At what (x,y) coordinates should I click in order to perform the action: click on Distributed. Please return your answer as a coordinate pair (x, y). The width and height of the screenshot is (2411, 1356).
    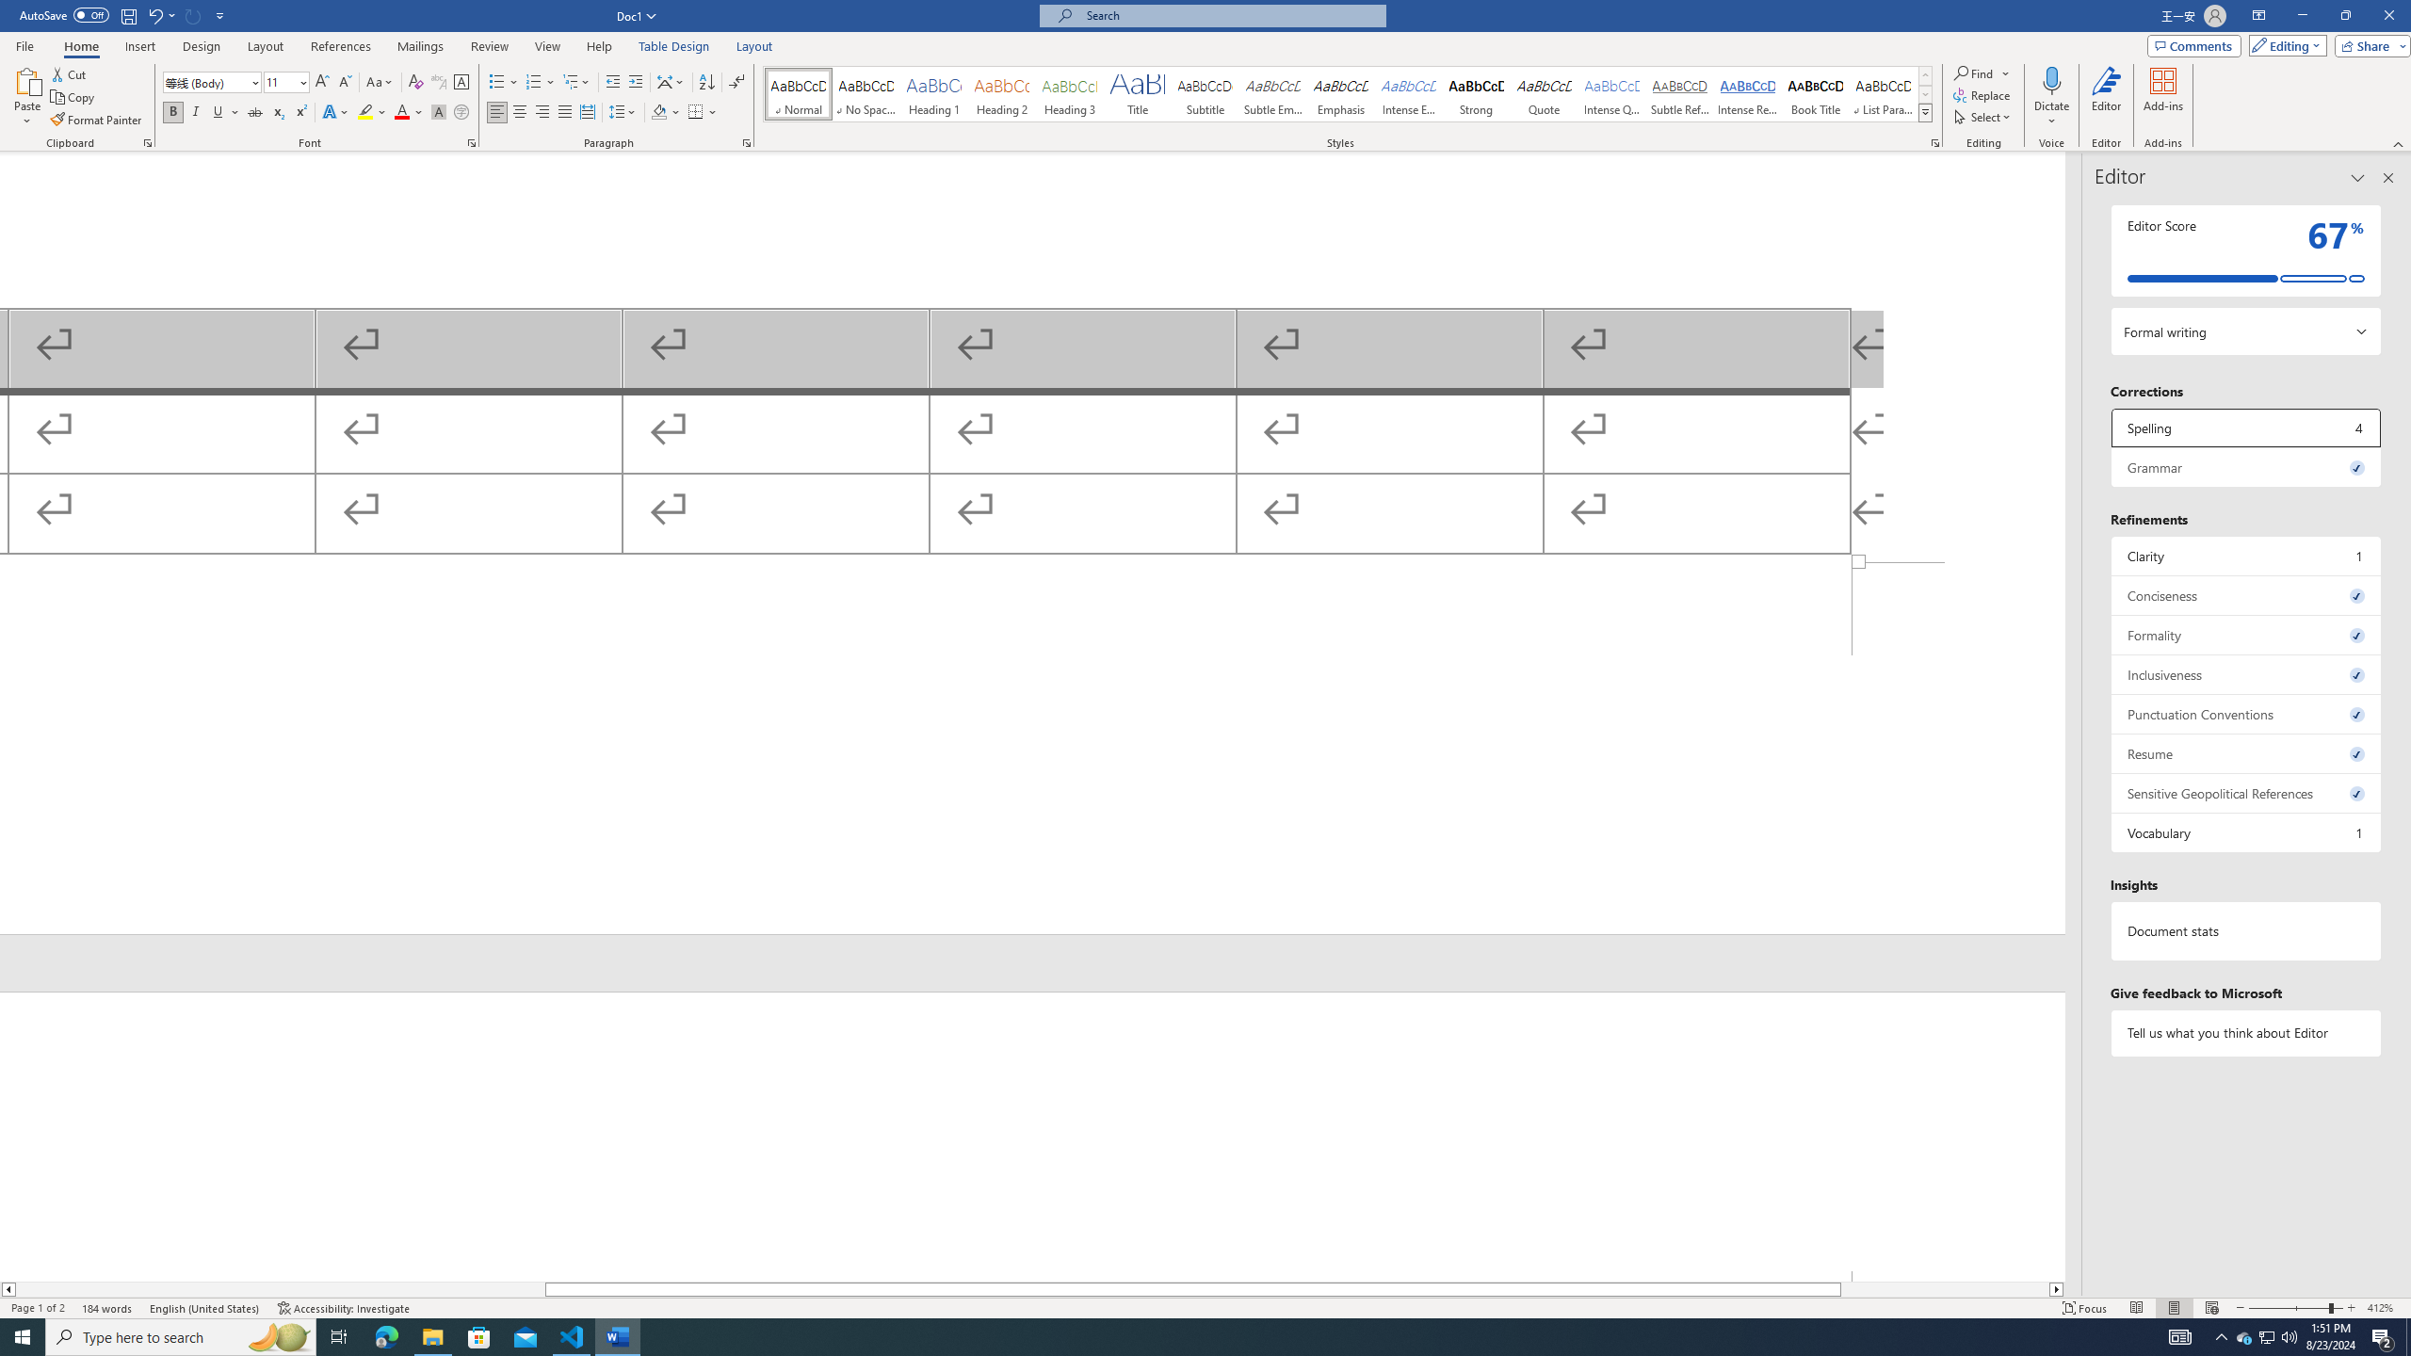
    Looking at the image, I should click on (586, 113).